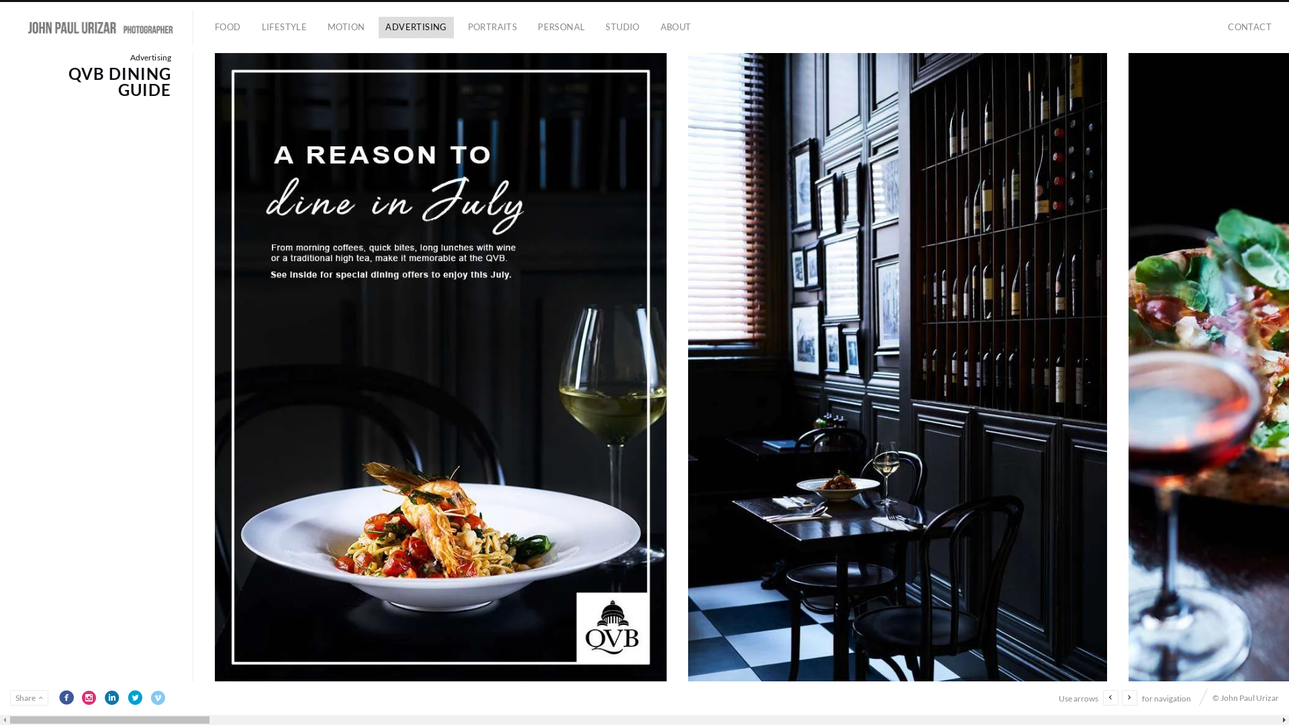 The width and height of the screenshot is (1289, 725). I want to click on facebook, so click(66, 697).